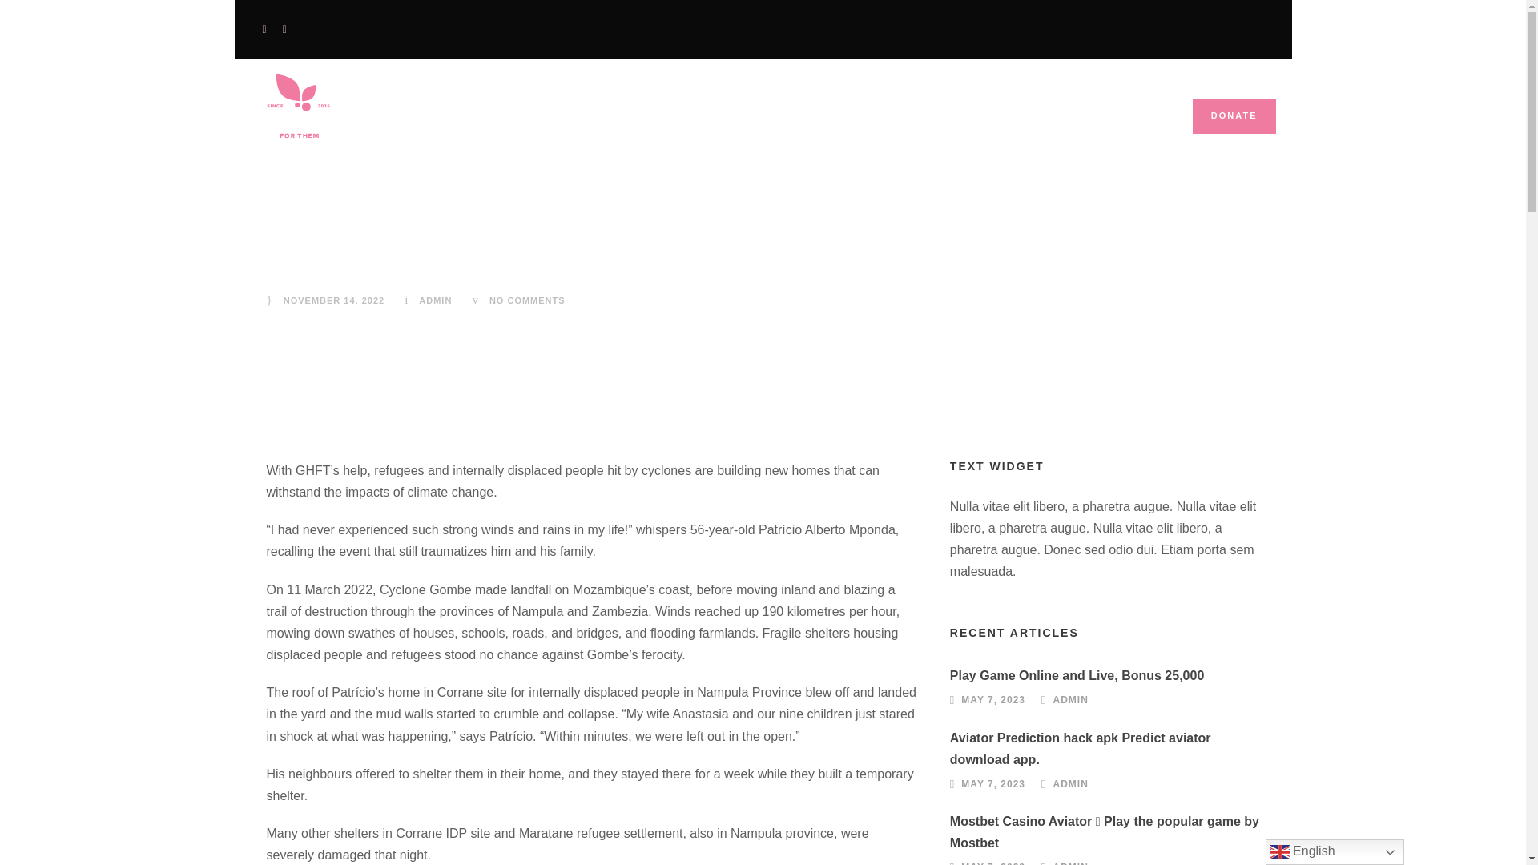 Image resolution: width=1538 pixels, height=865 pixels. I want to click on ADMIN, so click(1071, 784).